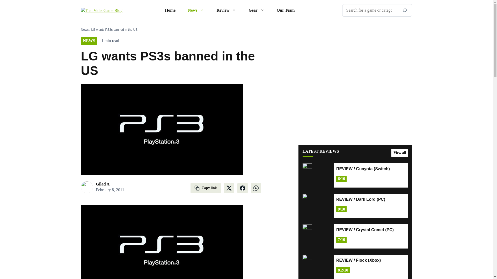 The width and height of the screenshot is (497, 279). What do you see at coordinates (196, 10) in the screenshot?
I see `News` at bounding box center [196, 10].